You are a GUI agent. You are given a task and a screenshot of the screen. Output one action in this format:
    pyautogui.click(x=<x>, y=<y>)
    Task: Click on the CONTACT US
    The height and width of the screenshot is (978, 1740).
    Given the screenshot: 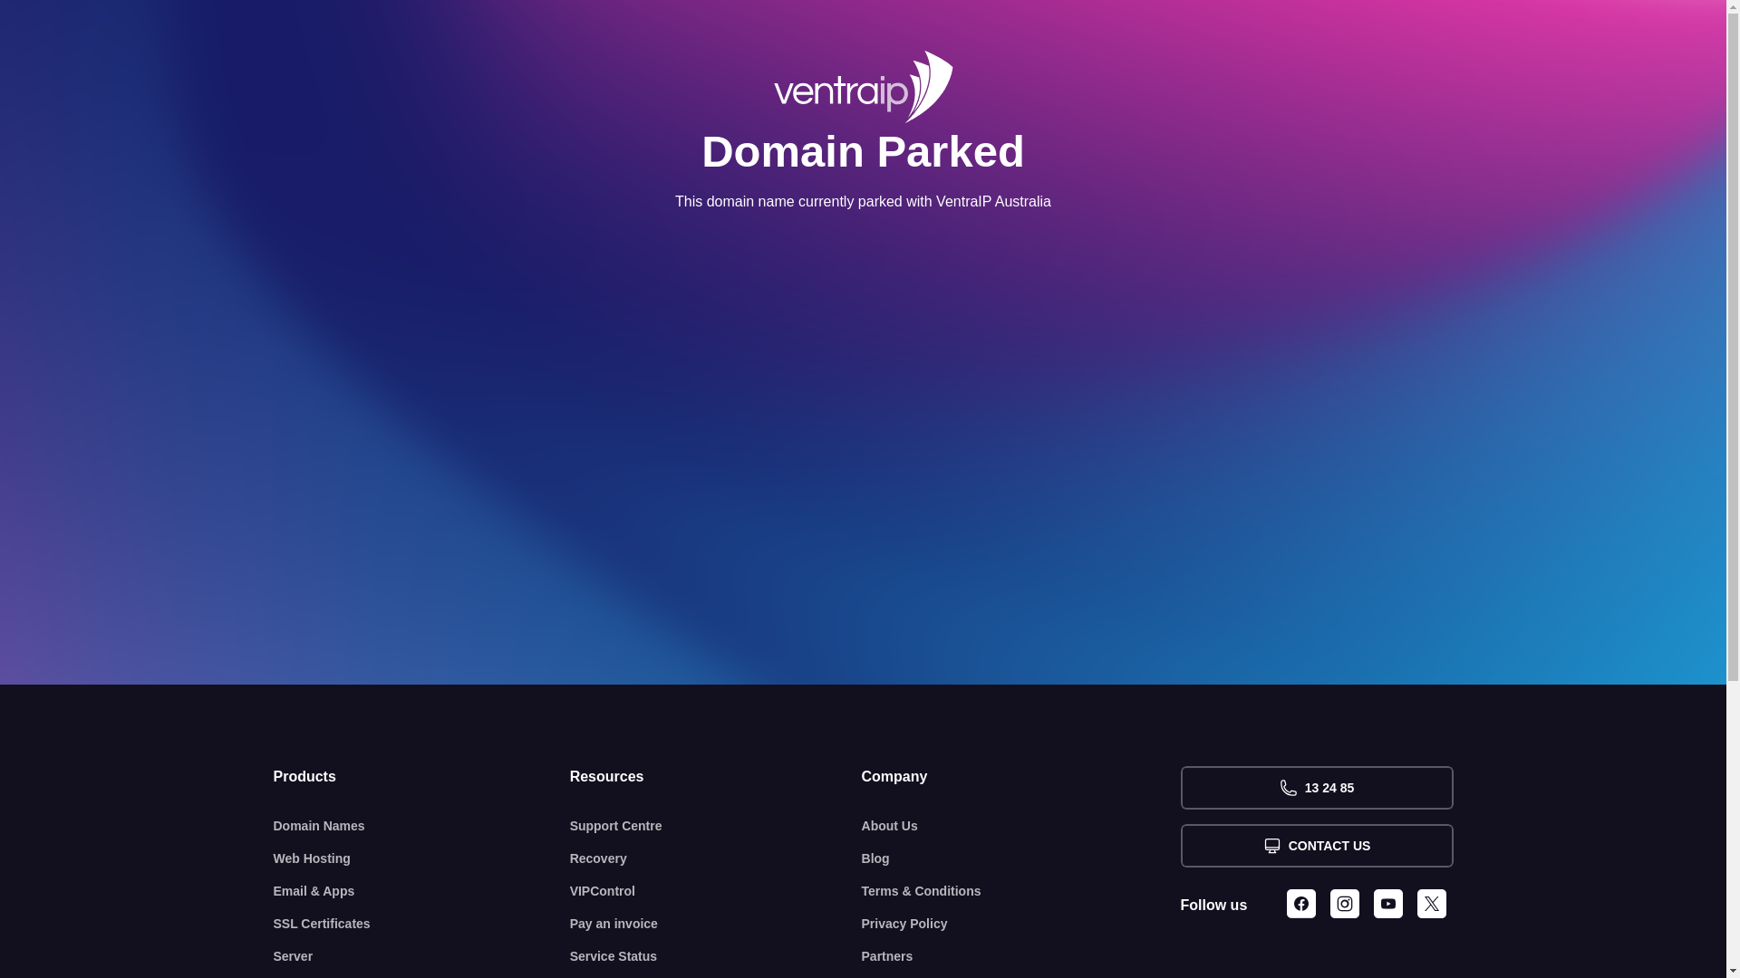 What is the action you would take?
    pyautogui.click(x=1316, y=846)
    